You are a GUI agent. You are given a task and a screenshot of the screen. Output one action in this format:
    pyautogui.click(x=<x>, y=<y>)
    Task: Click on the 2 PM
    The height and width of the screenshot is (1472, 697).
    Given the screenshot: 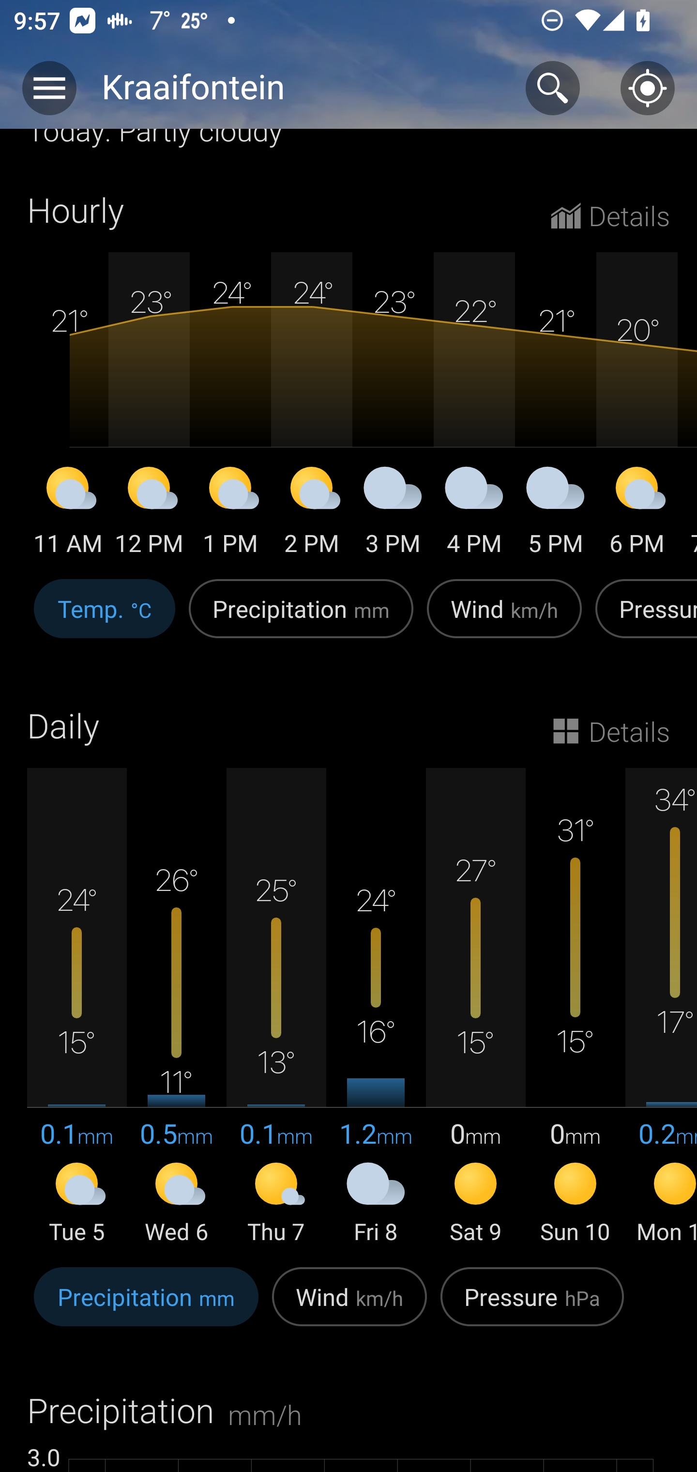 What is the action you would take?
    pyautogui.click(x=312, y=514)
    